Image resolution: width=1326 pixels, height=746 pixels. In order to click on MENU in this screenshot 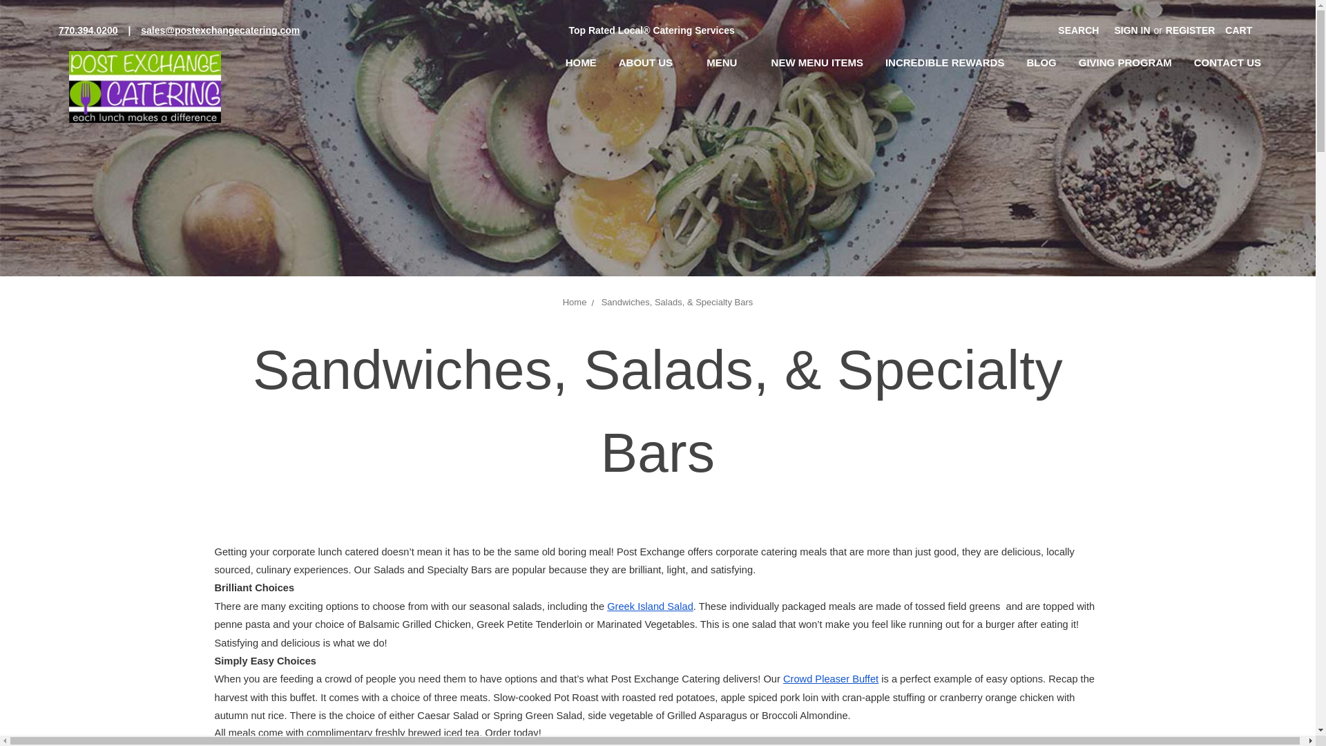, I will do `click(727, 64)`.